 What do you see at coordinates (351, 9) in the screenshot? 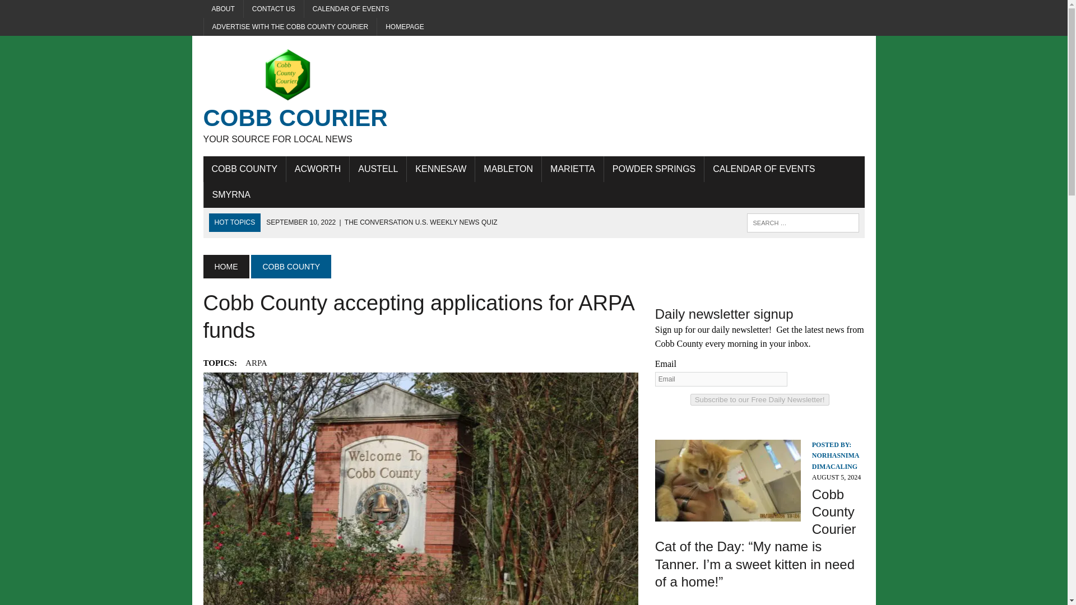
I see `CALENDAR OF EVENTS` at bounding box center [351, 9].